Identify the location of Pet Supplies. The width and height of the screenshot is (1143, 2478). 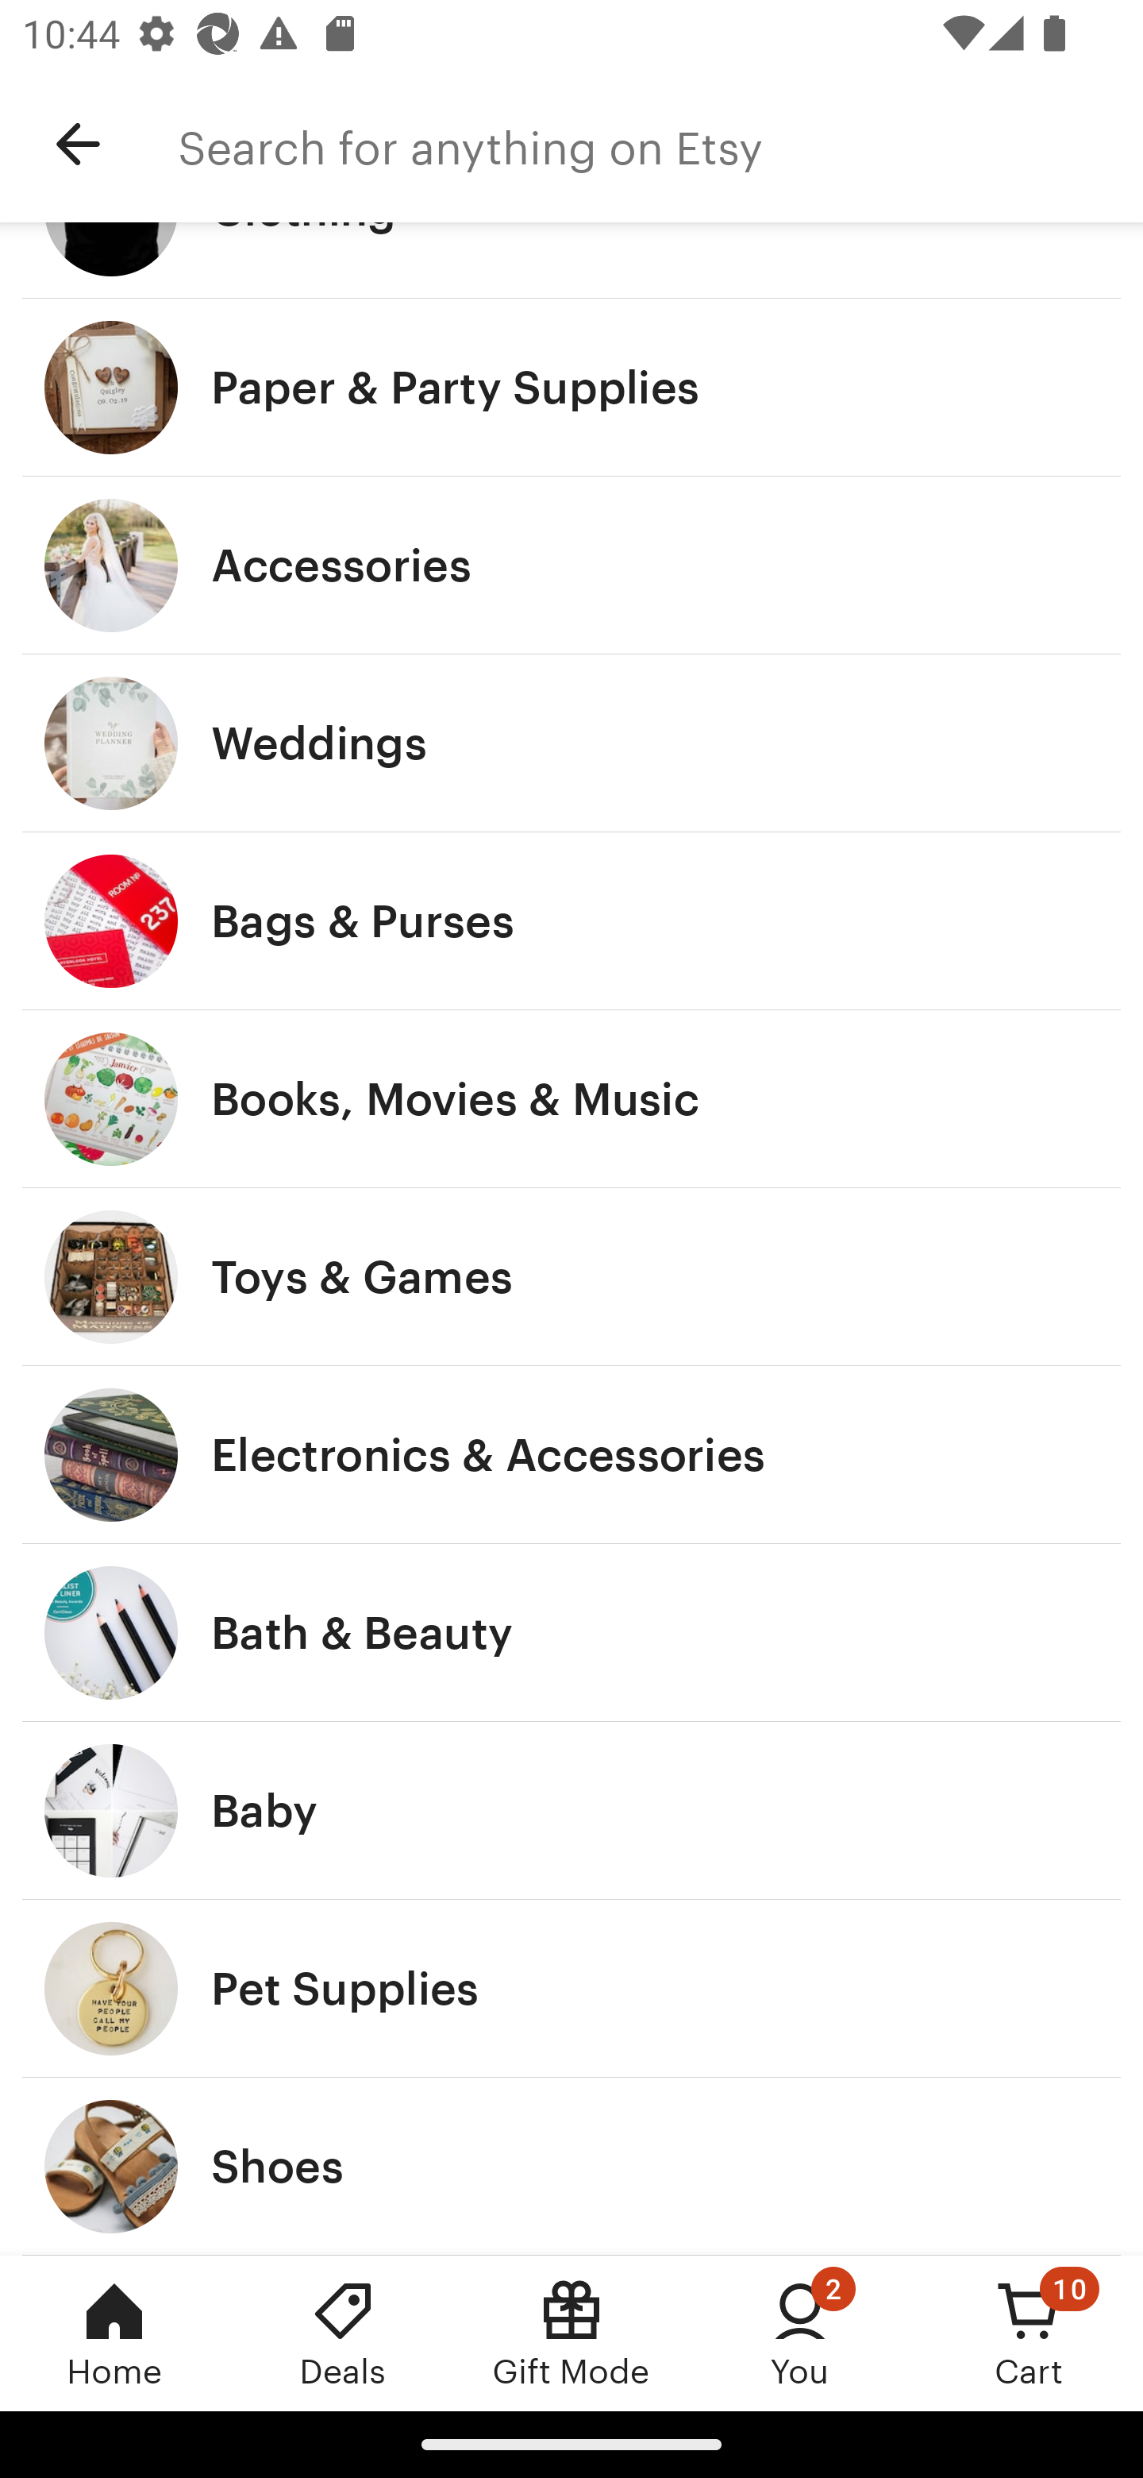
(571, 1989).